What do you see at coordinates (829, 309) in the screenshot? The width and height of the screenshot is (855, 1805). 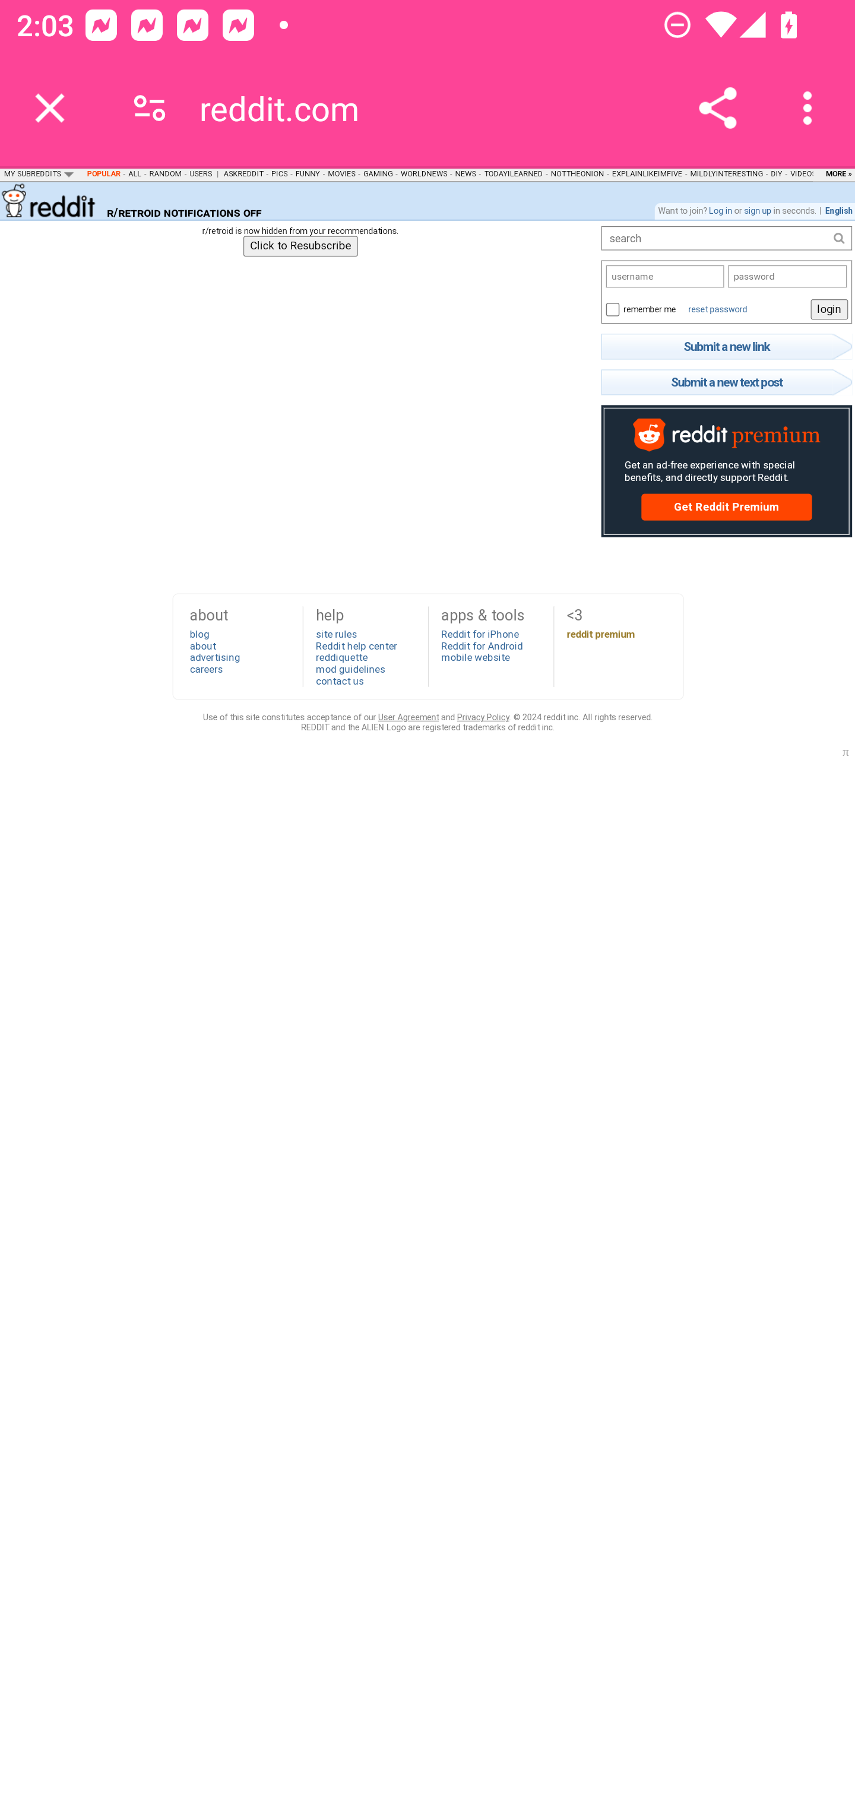 I see `login` at bounding box center [829, 309].